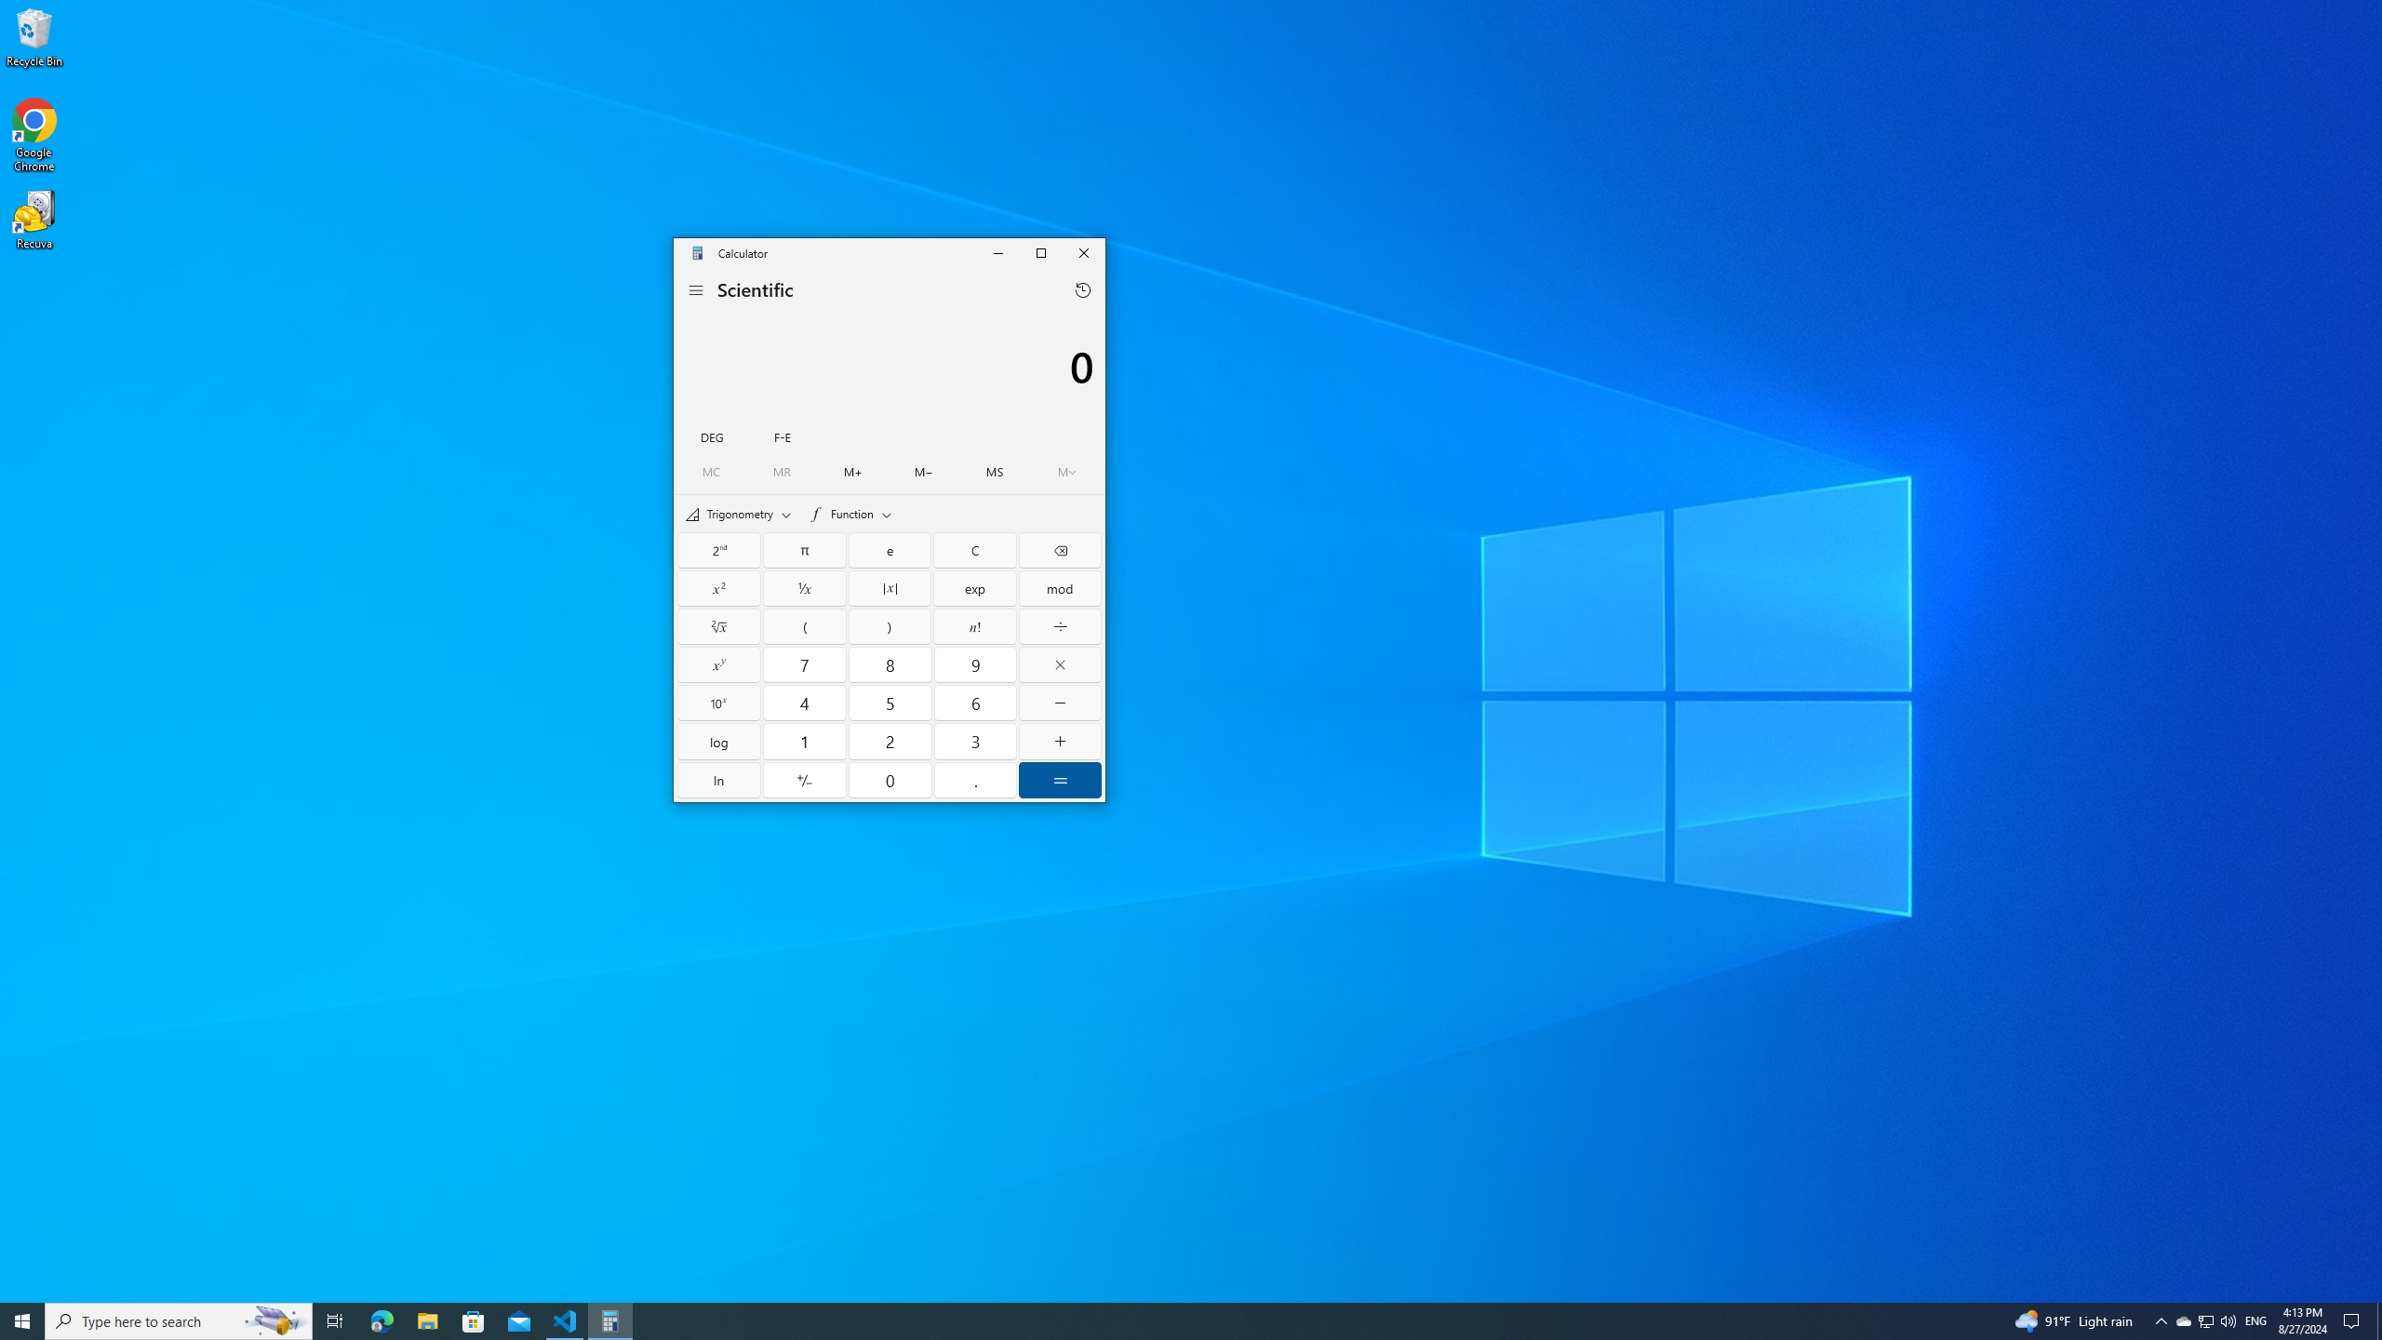 The image size is (2382, 1340). Describe the element at coordinates (782, 435) in the screenshot. I see `Scientific notation` at that location.